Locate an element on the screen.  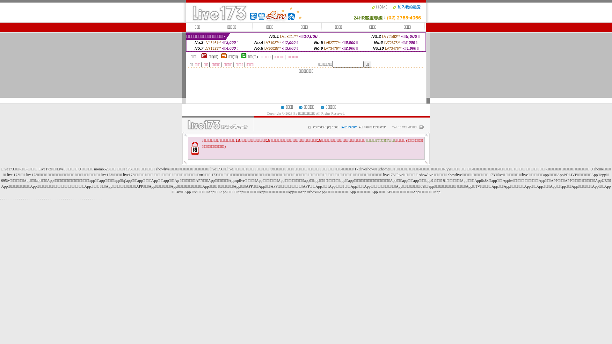
. is located at coordinates (29, 198).